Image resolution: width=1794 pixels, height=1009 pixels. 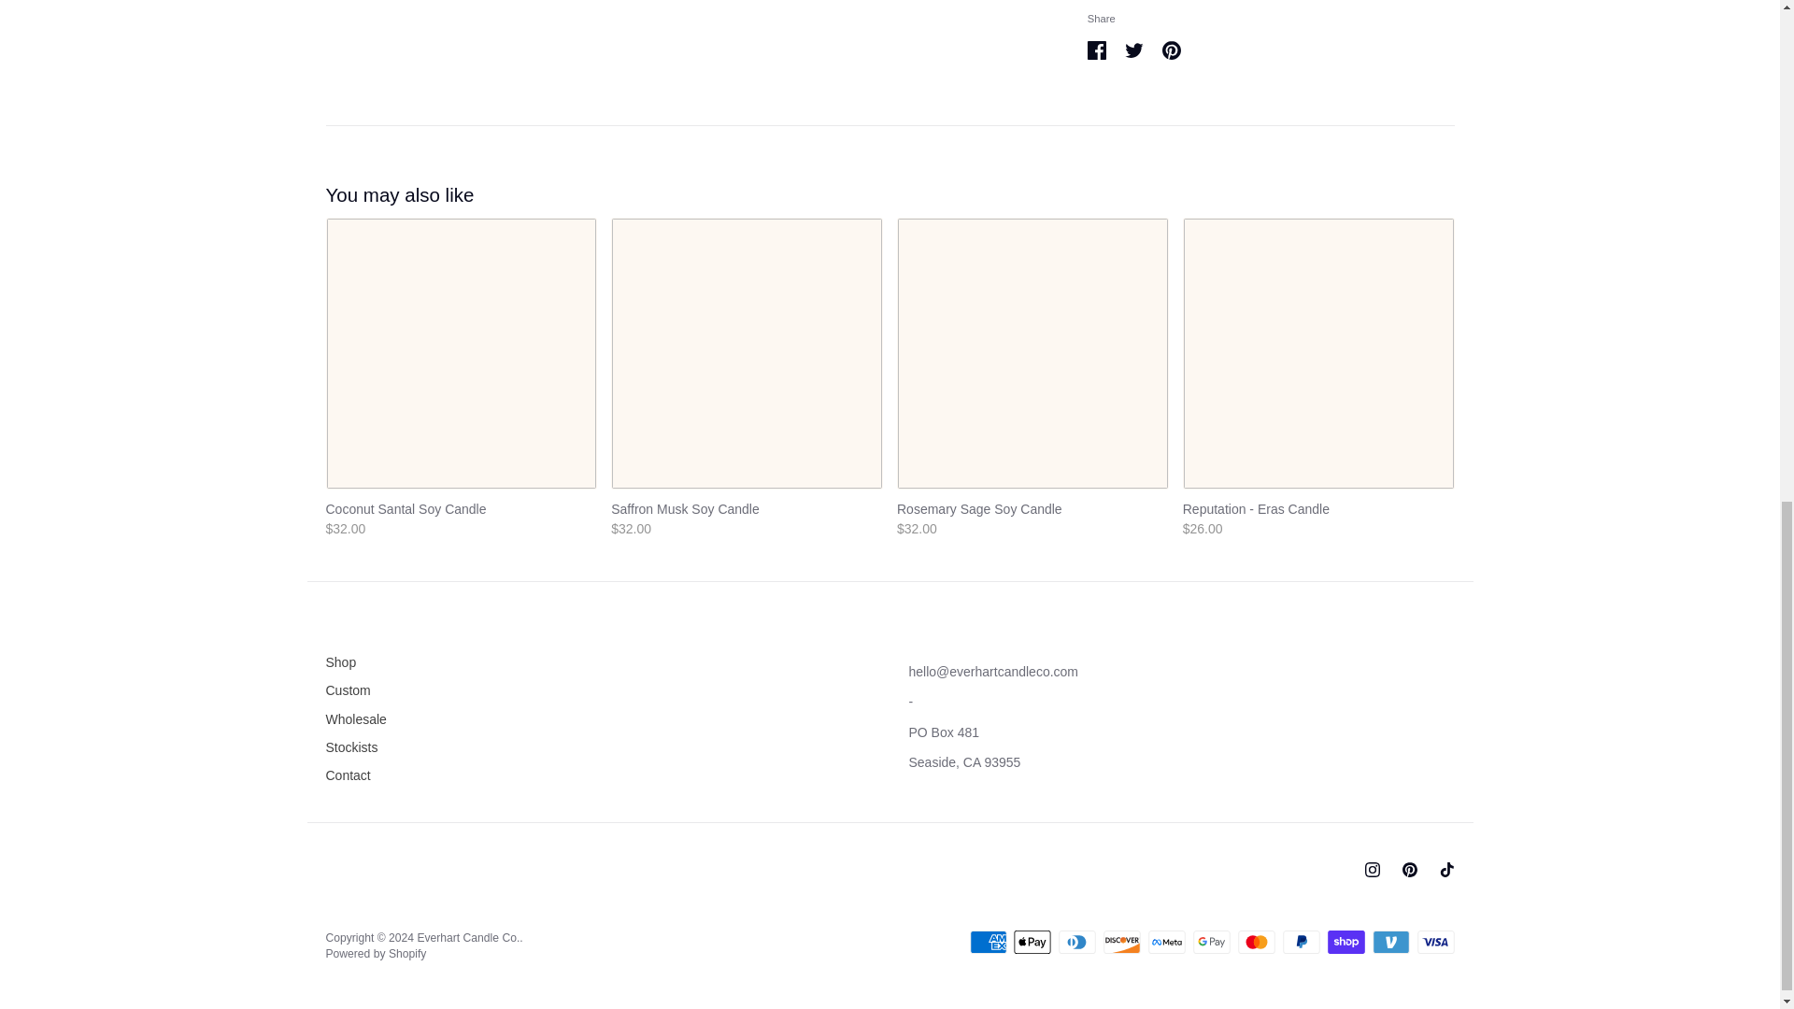 I want to click on Discover, so click(x=1121, y=942).